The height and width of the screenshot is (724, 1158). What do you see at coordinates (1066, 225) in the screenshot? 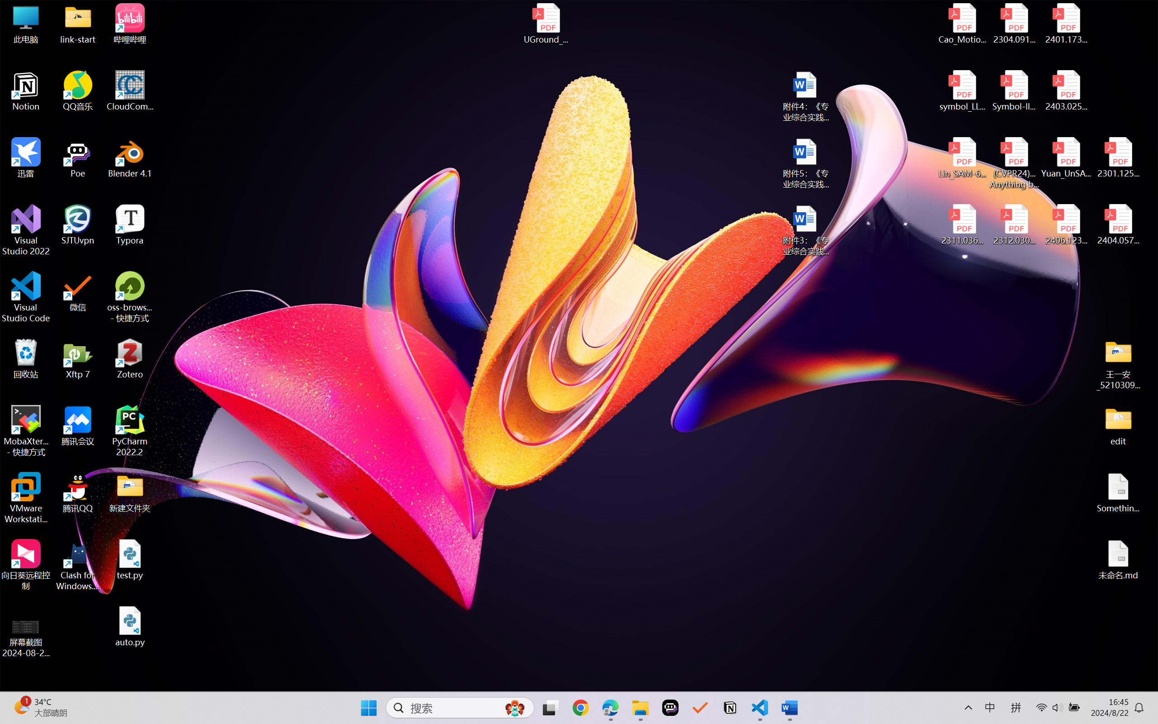
I see `2406.12373v2.pdf` at bounding box center [1066, 225].